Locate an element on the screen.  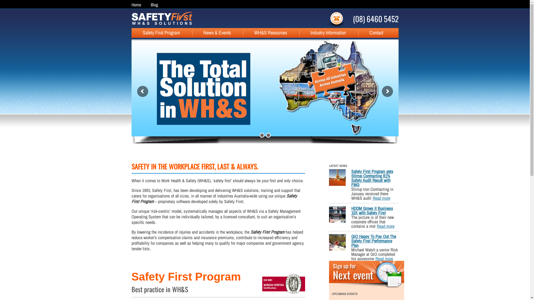
News & Events is located at coordinates (211, 33).